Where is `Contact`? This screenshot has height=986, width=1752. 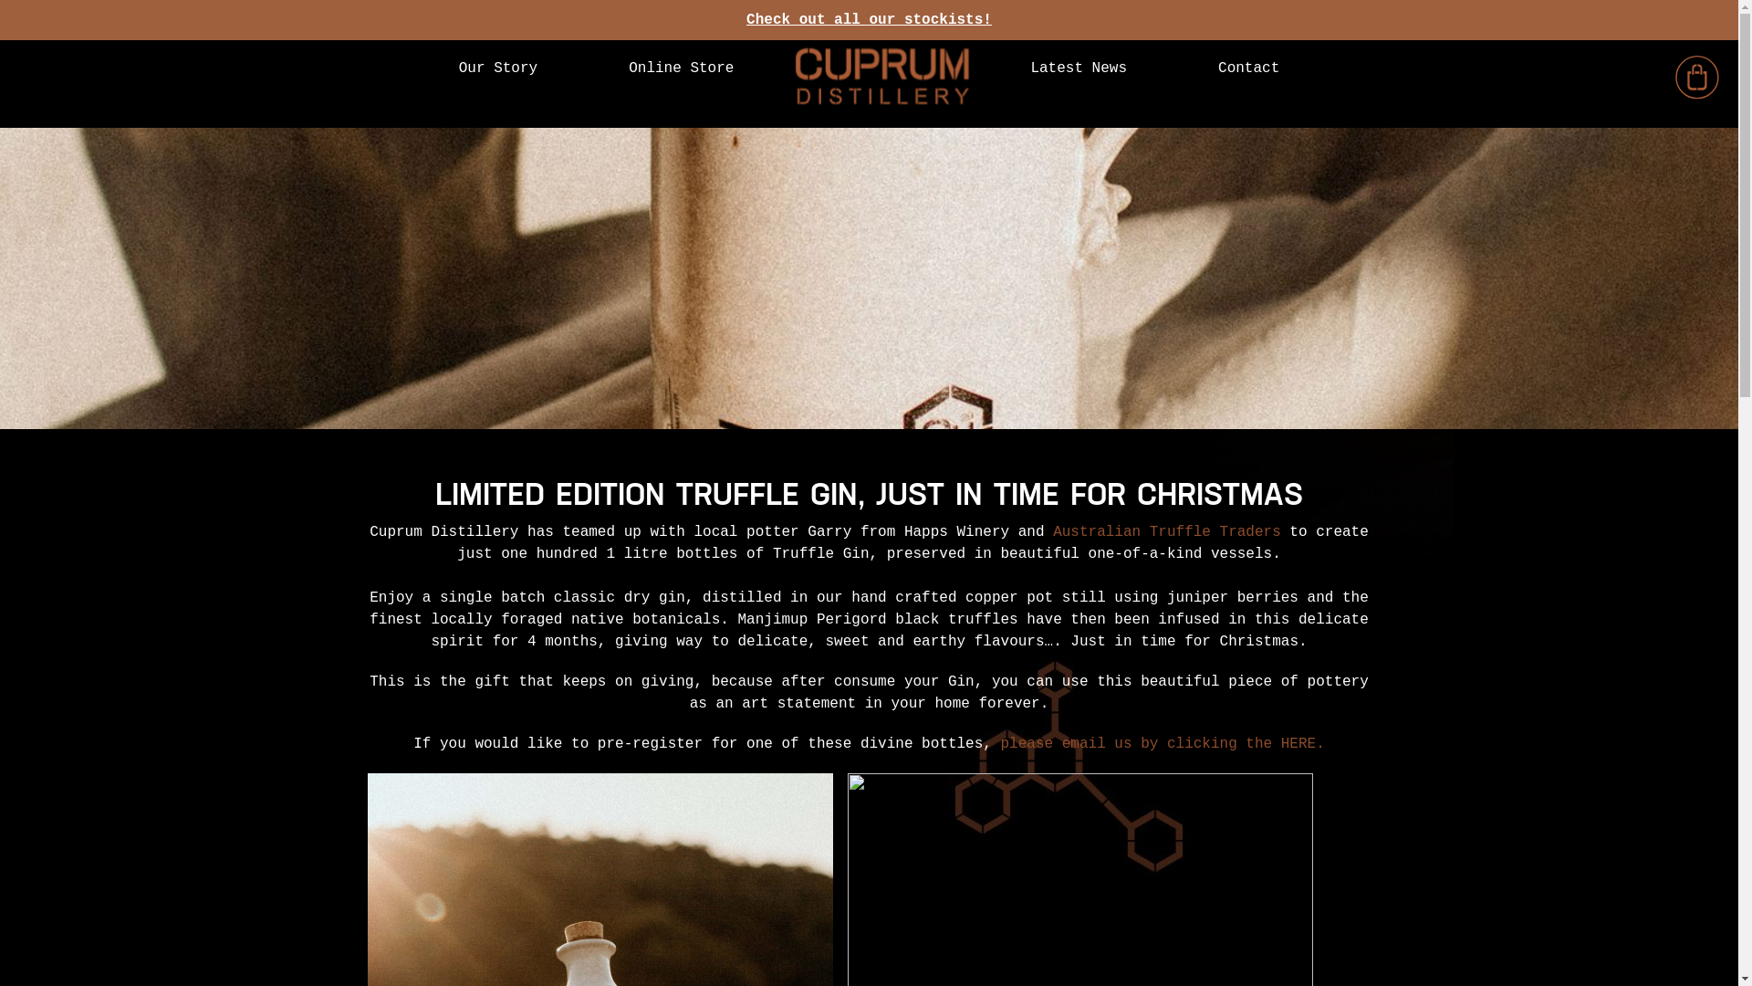
Contact is located at coordinates (1248, 68).